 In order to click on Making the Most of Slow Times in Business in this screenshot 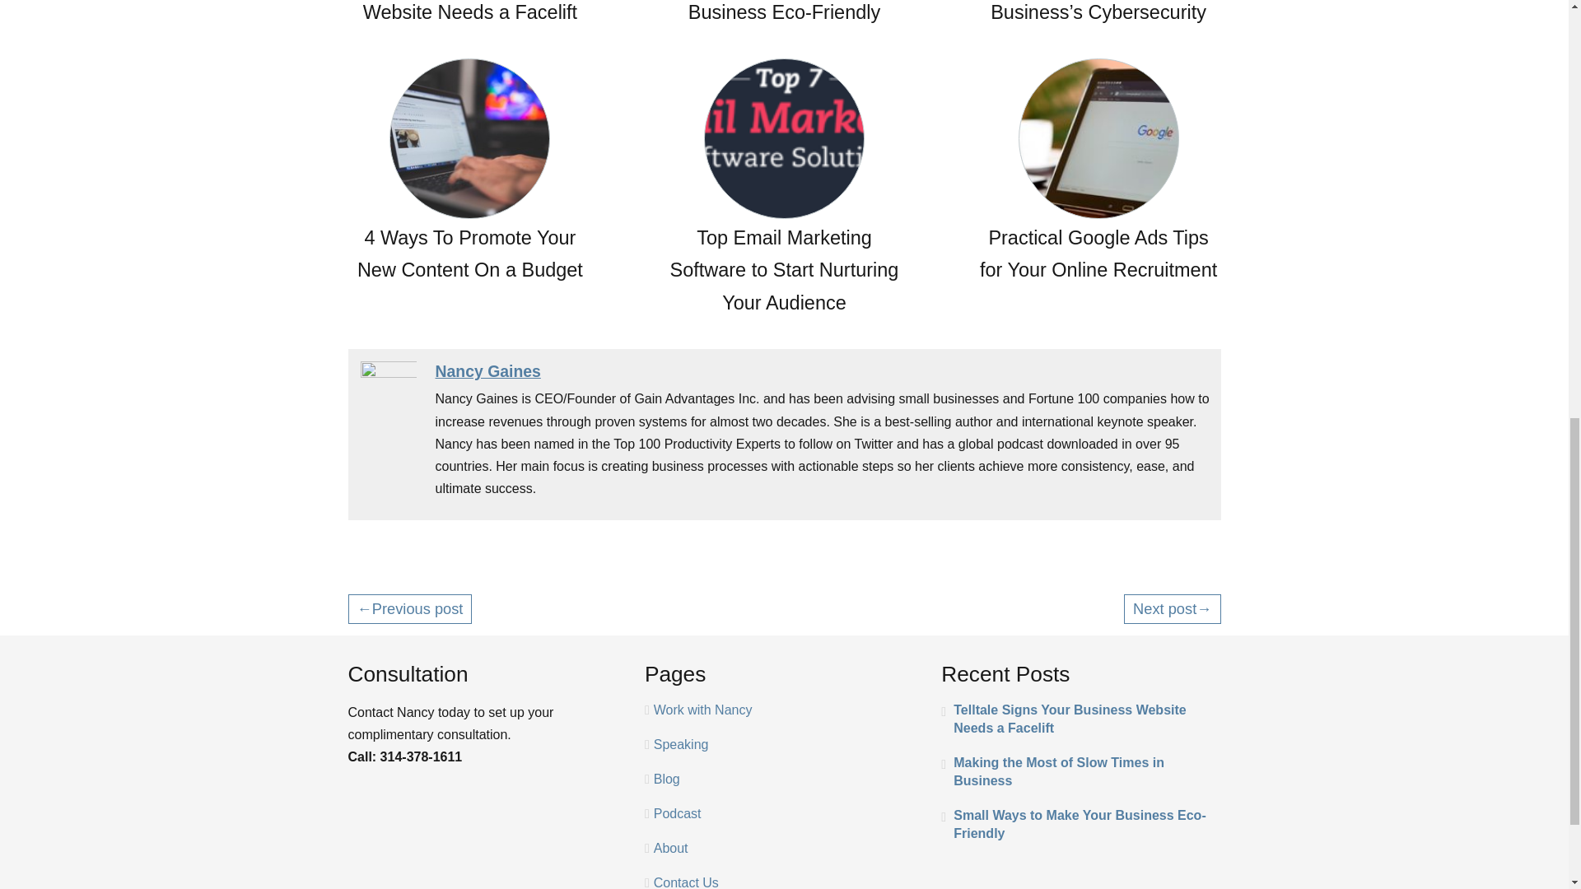, I will do `click(1080, 772)`.